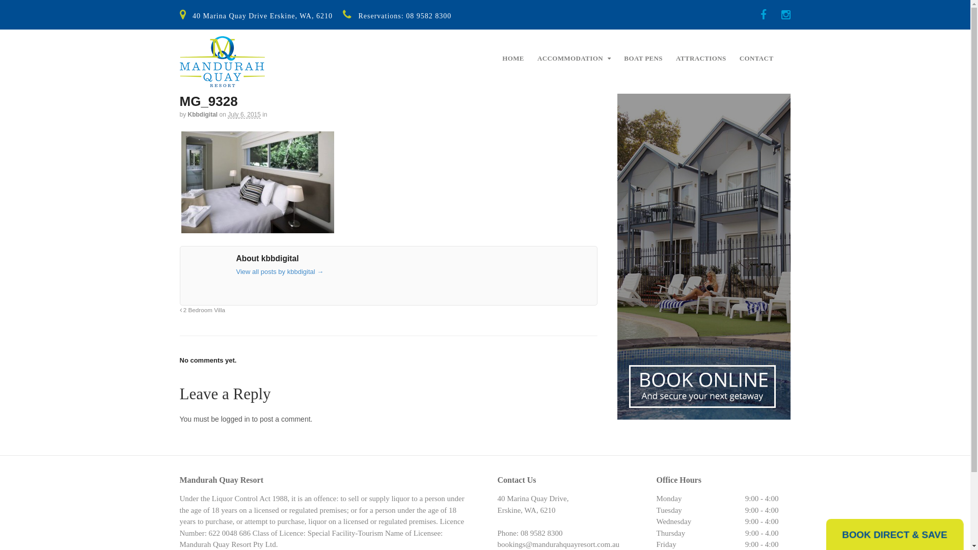 This screenshot has height=550, width=978. Describe the element at coordinates (202, 310) in the screenshot. I see `2 Bedroom Villa` at that location.